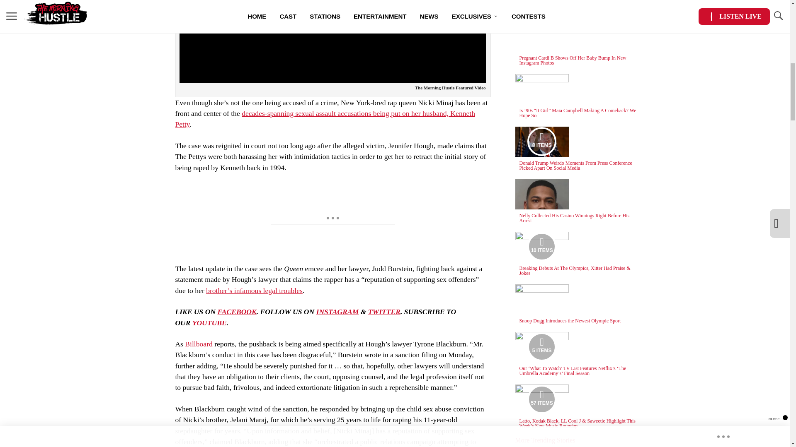 This screenshot has height=447, width=796. What do you see at coordinates (541, 141) in the screenshot?
I see `Media Playlist` at bounding box center [541, 141].